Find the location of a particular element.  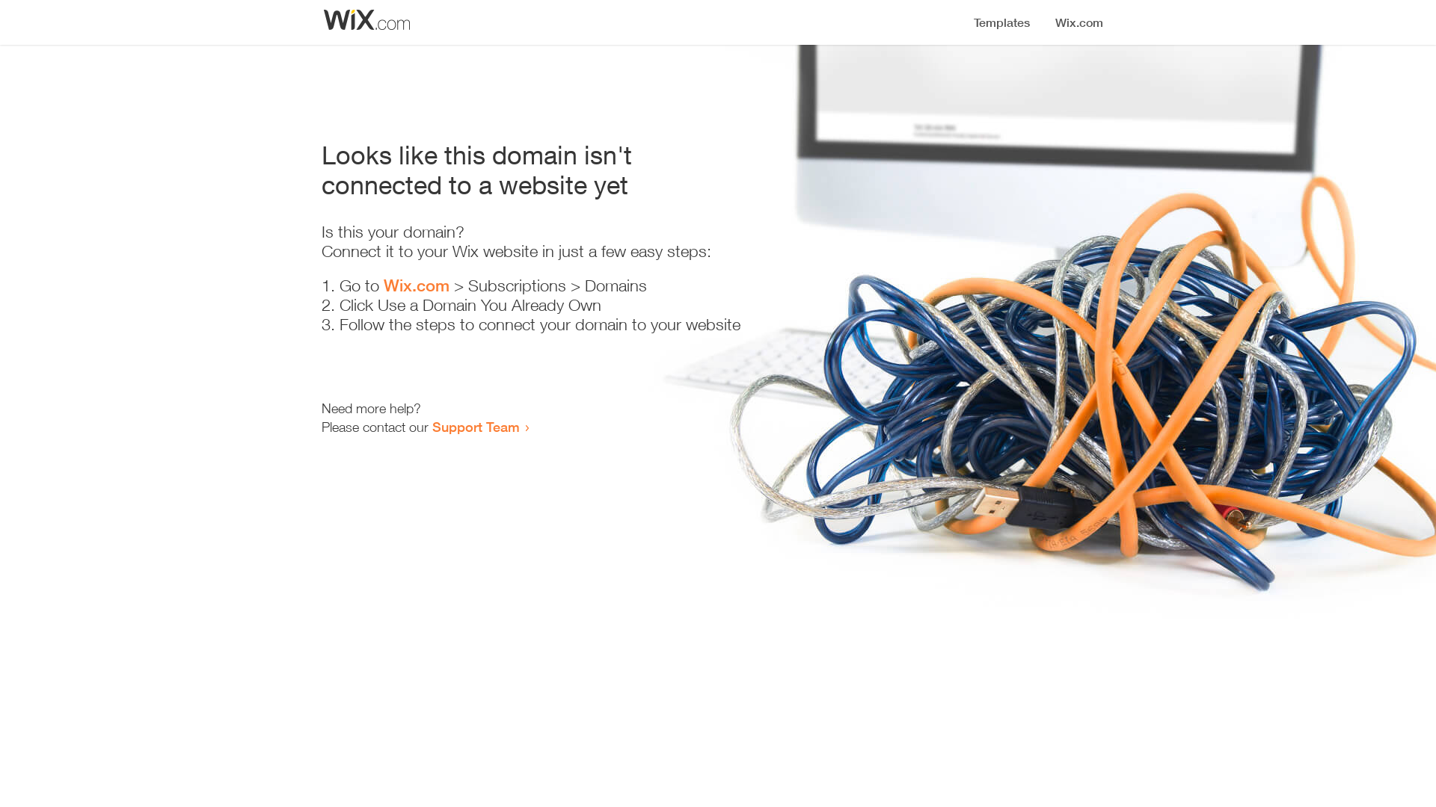

Wix.com is located at coordinates (417, 285).